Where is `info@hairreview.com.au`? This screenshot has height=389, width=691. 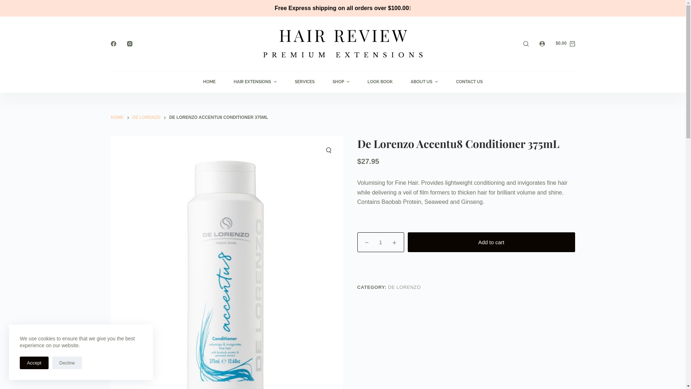 info@hairreview.com.au is located at coordinates (525, 334).